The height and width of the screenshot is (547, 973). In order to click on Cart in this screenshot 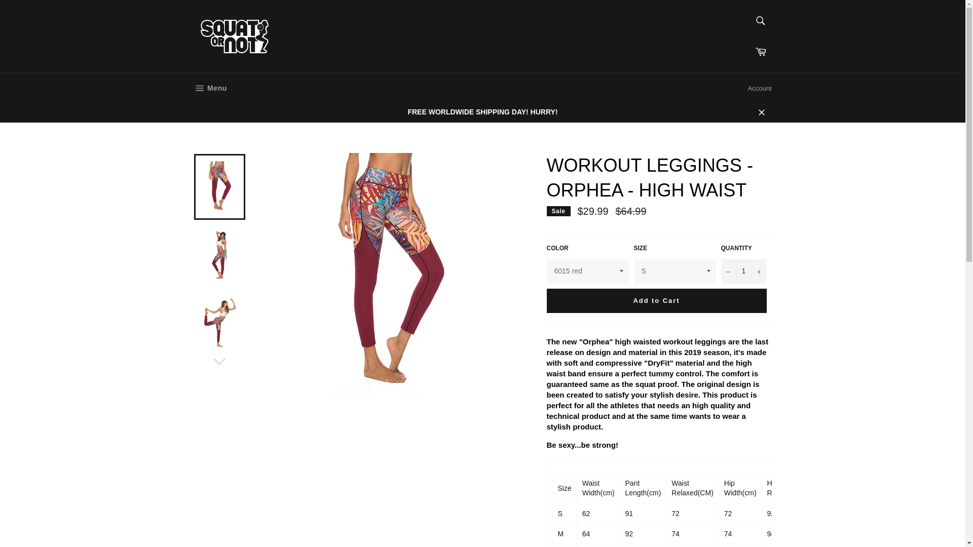, I will do `click(760, 88)`.